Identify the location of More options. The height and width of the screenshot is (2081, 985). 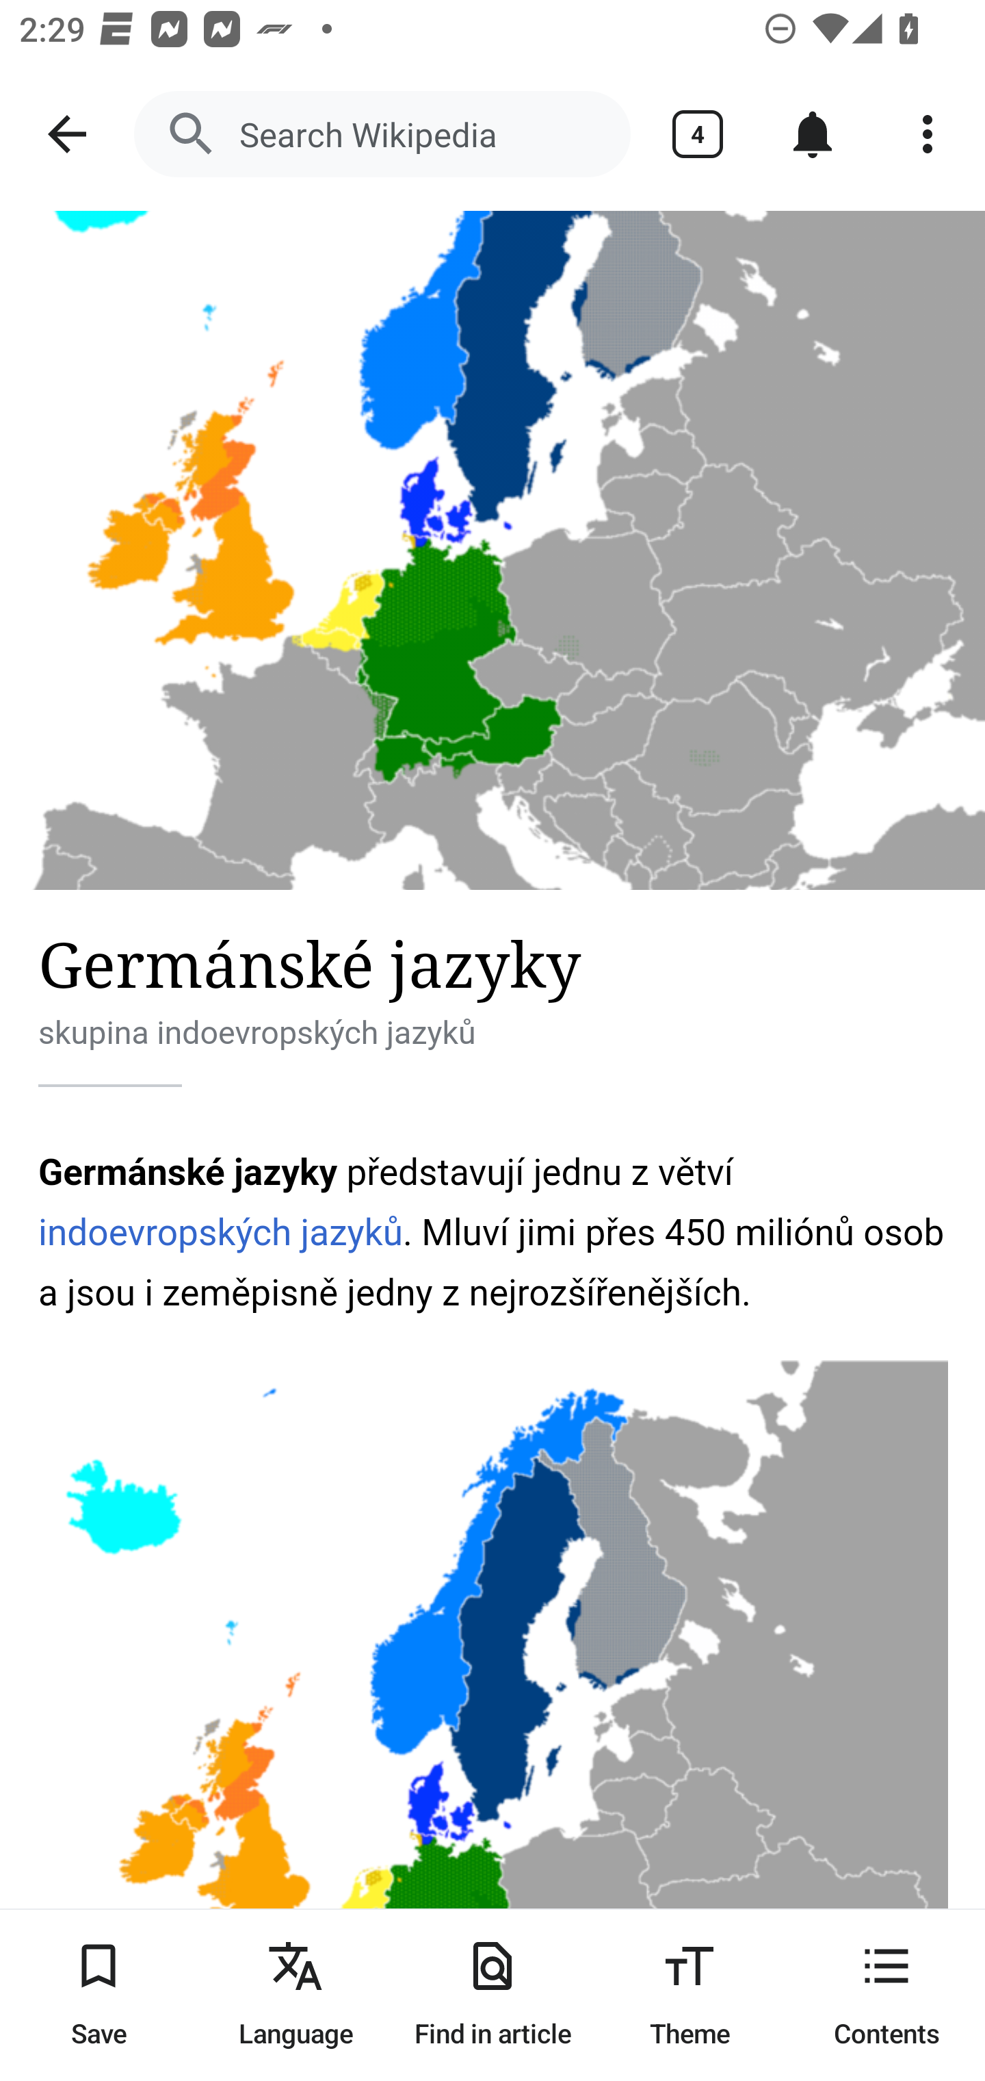
(928, 134).